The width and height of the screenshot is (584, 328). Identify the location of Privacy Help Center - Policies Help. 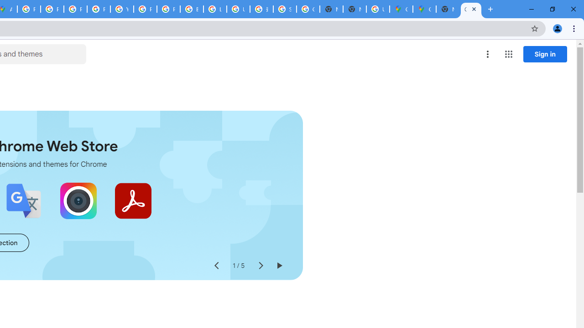
(75, 9).